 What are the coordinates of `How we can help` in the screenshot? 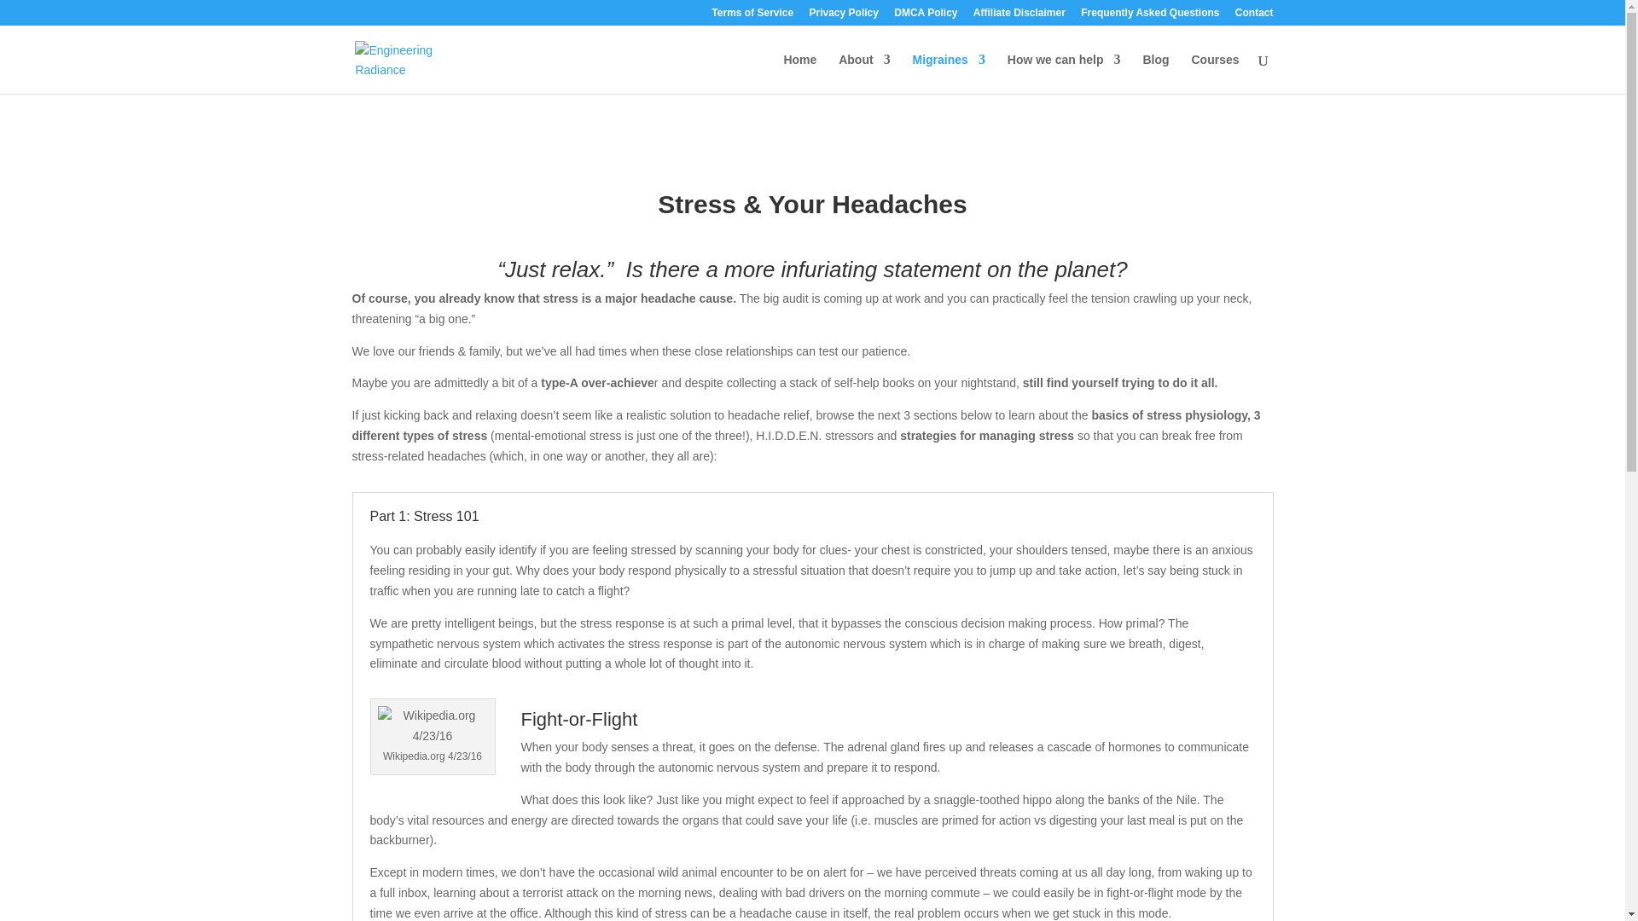 It's located at (1063, 73).